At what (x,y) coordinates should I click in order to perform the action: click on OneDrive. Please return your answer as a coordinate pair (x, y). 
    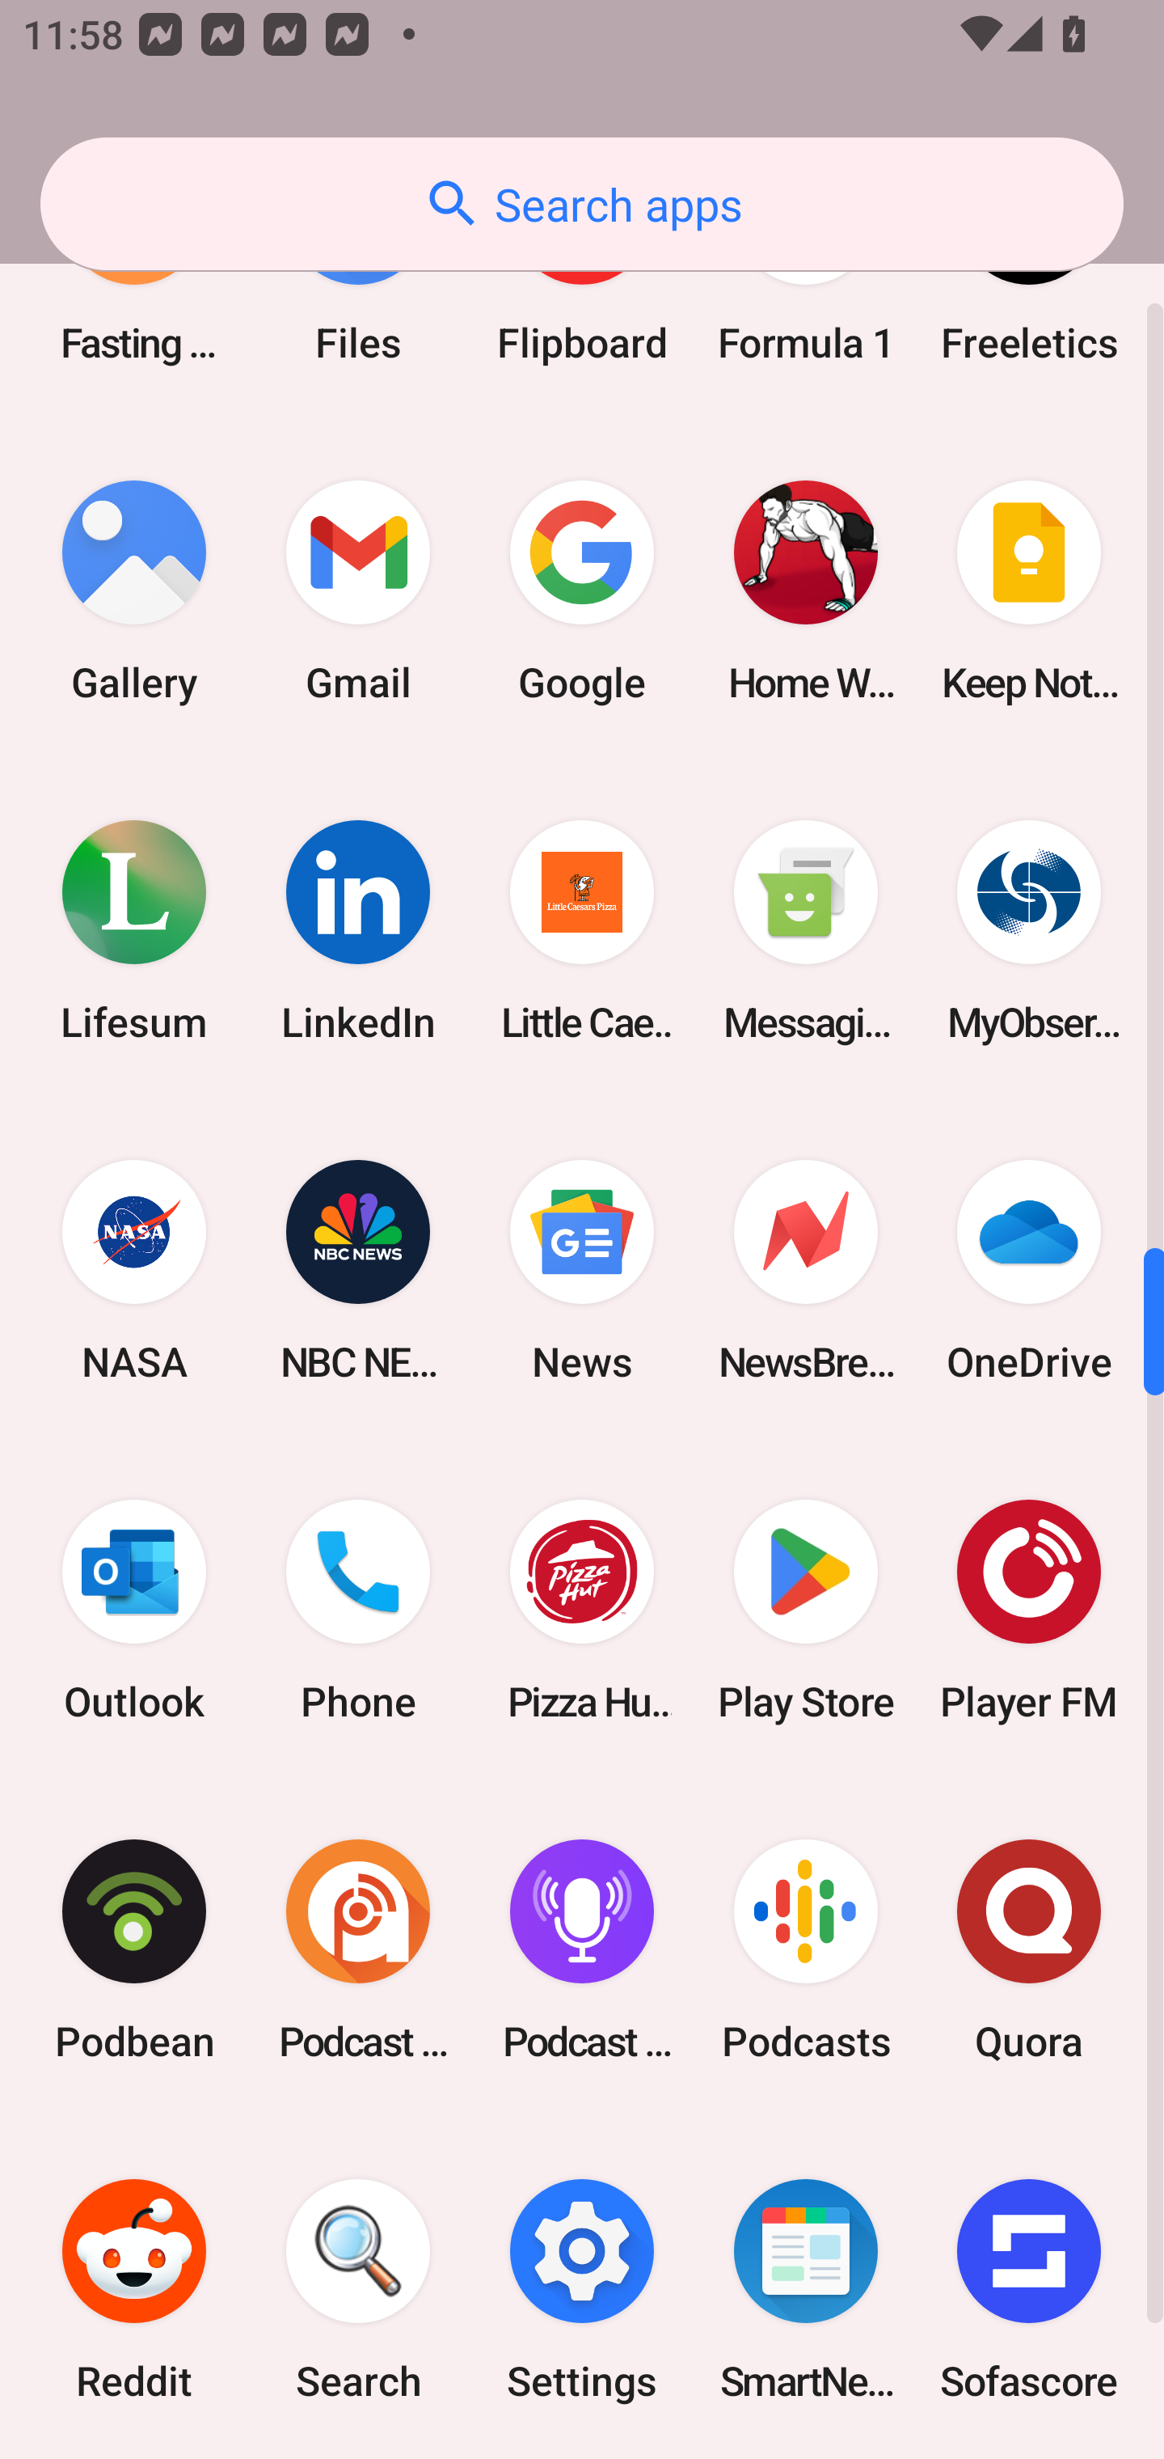
    Looking at the image, I should click on (1029, 1271).